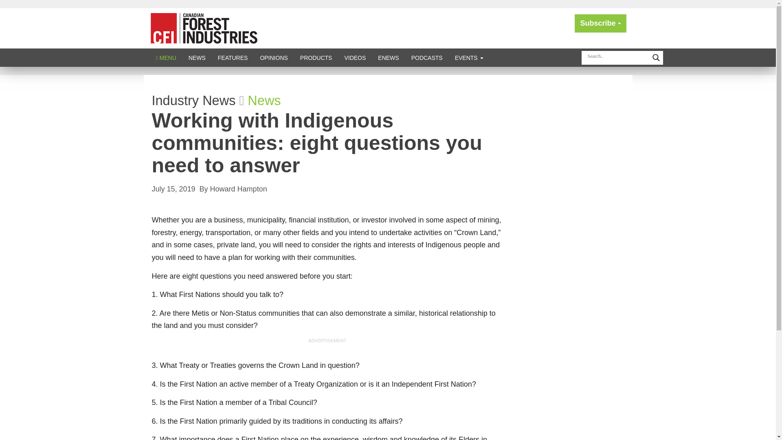 Image resolution: width=782 pixels, height=440 pixels. I want to click on Click to show site navigation, so click(166, 57).